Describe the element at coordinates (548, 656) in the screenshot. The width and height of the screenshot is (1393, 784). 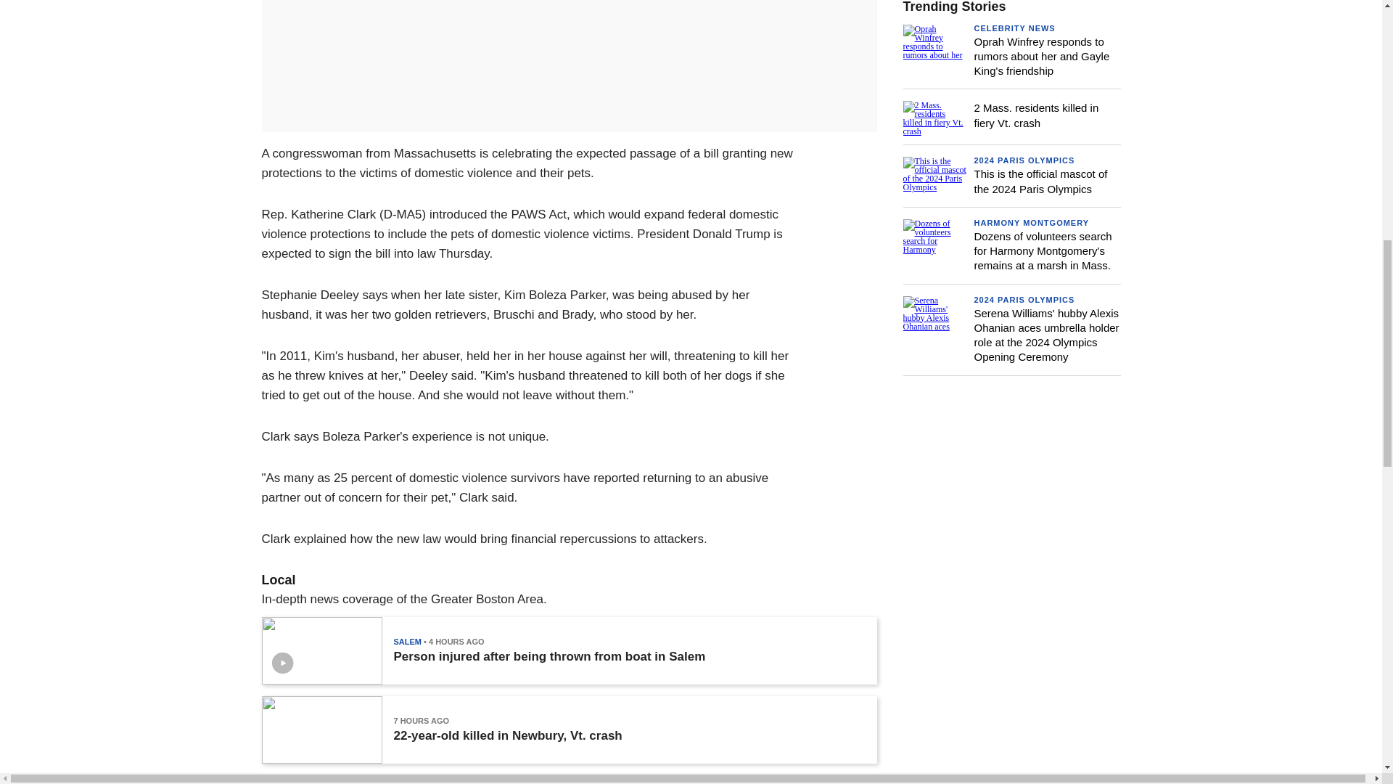
I see `Person injured after being thrown from boat in Salem` at that location.